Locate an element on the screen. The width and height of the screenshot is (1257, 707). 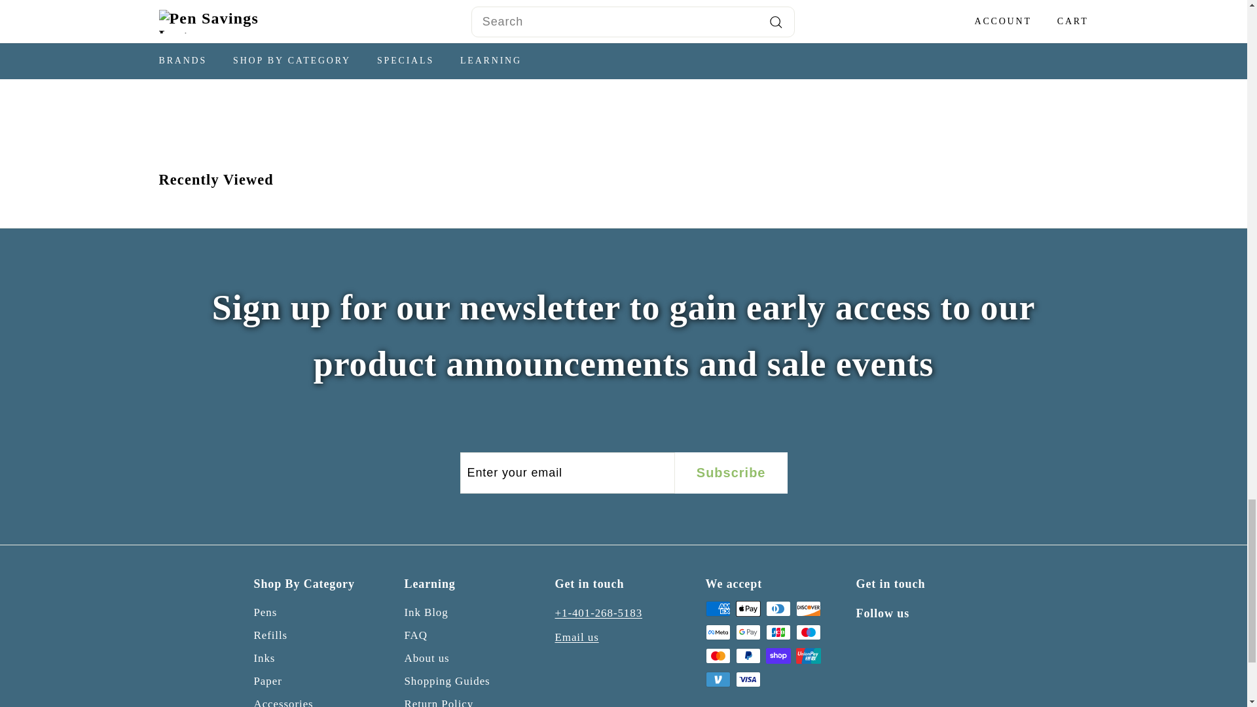
Shop Pay is located at coordinates (778, 656).